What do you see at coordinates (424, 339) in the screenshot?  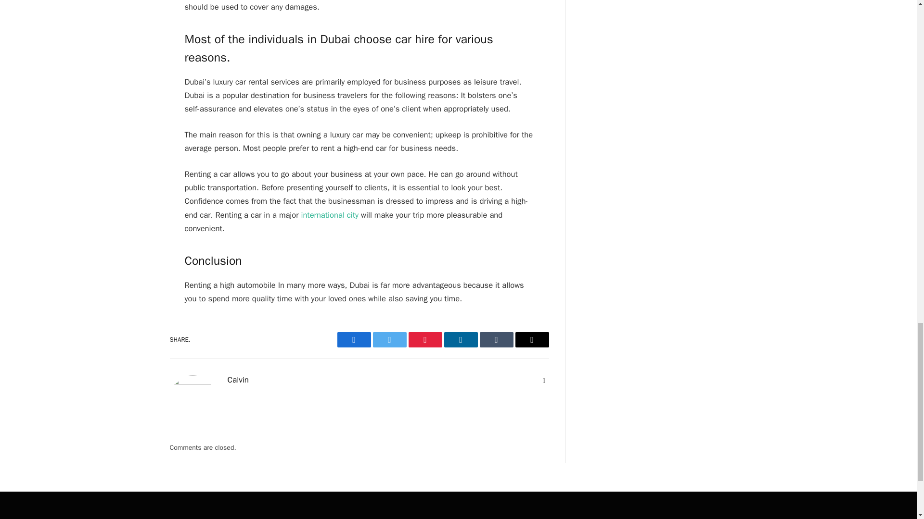 I see `Pinterest` at bounding box center [424, 339].